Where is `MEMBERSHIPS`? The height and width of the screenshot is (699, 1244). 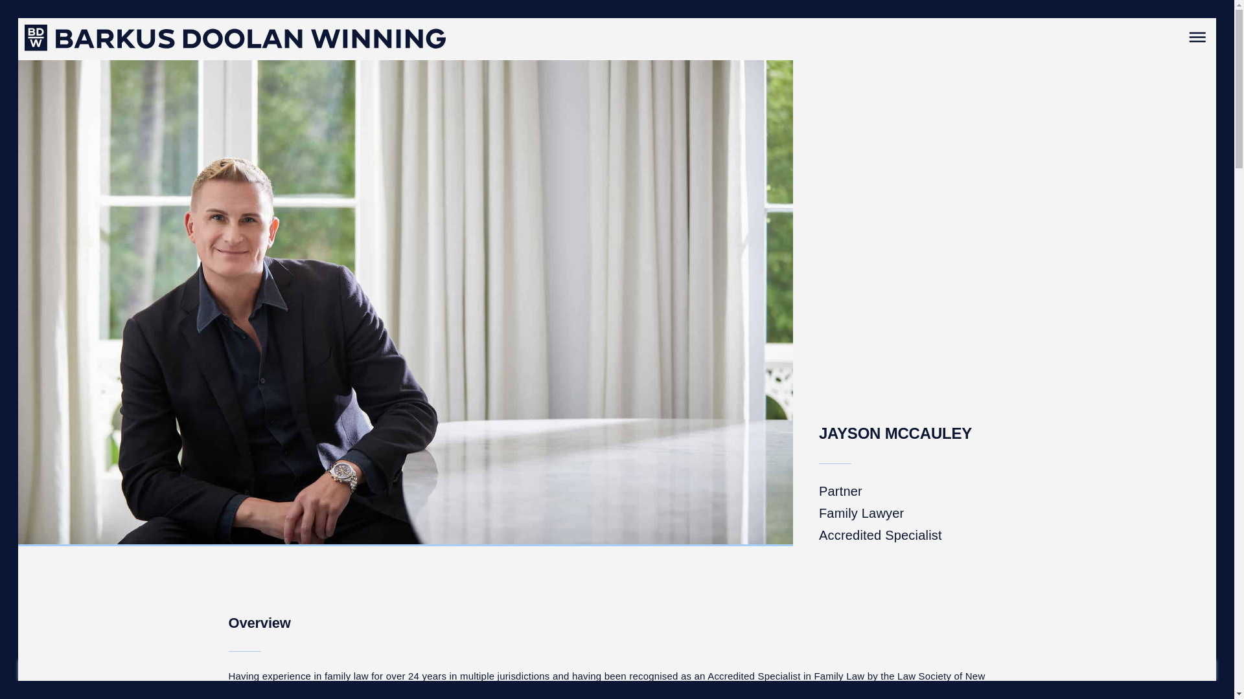 MEMBERSHIPS is located at coordinates (665, 671).